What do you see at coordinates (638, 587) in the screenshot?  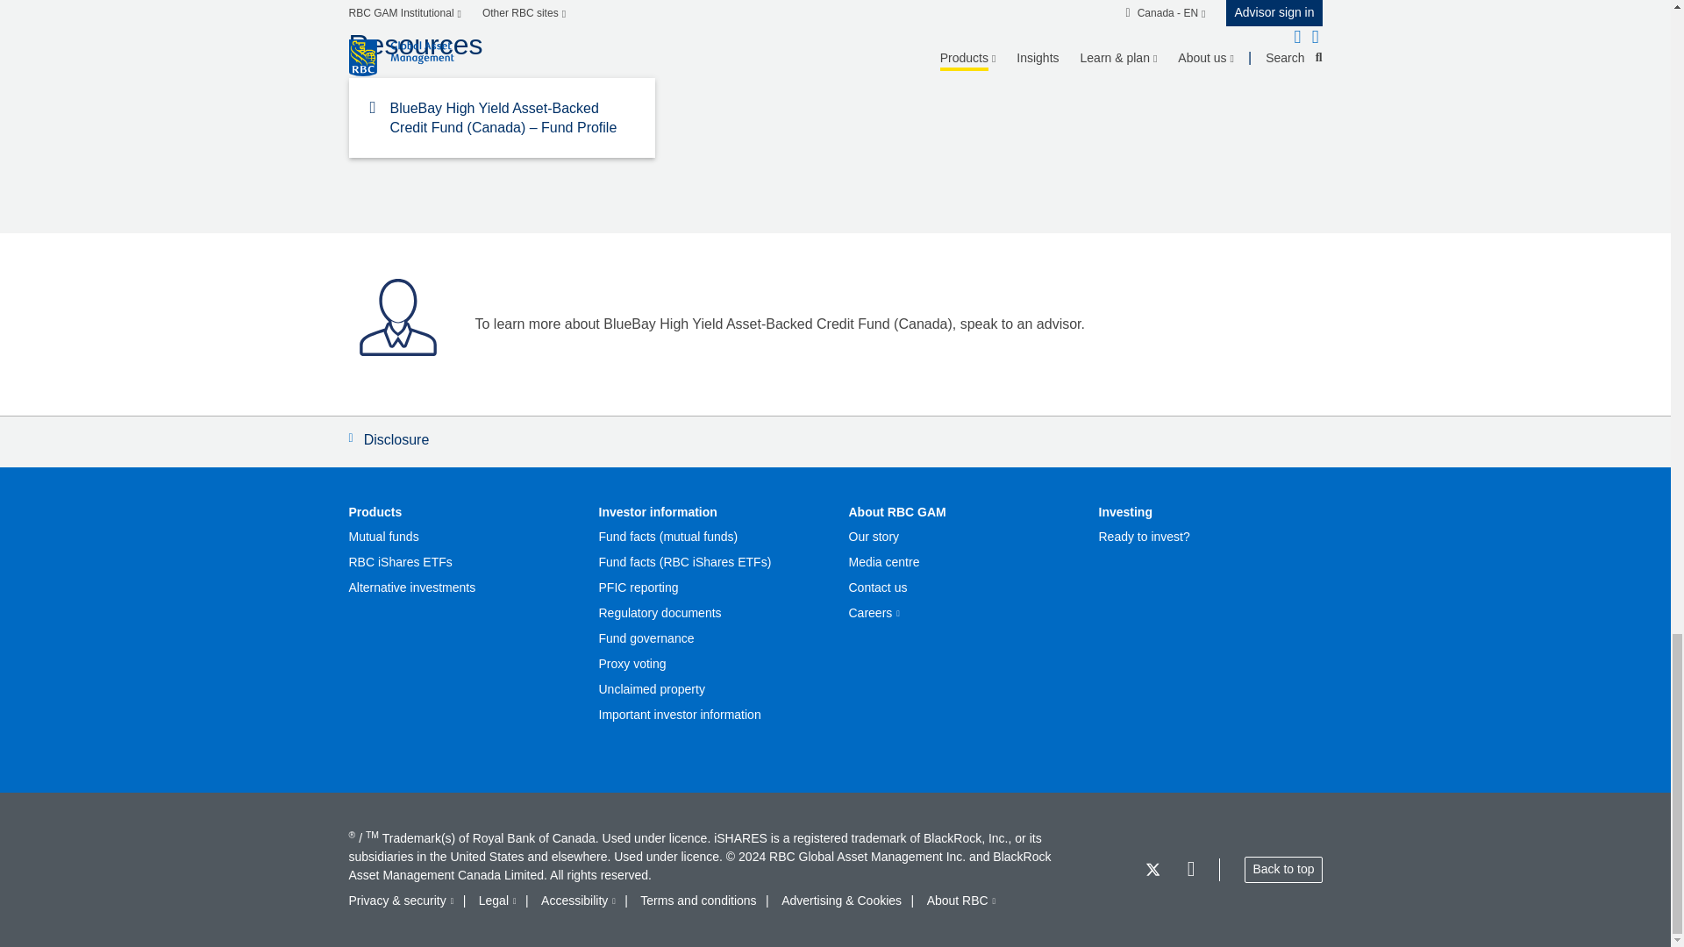 I see `PFIC reporting` at bounding box center [638, 587].